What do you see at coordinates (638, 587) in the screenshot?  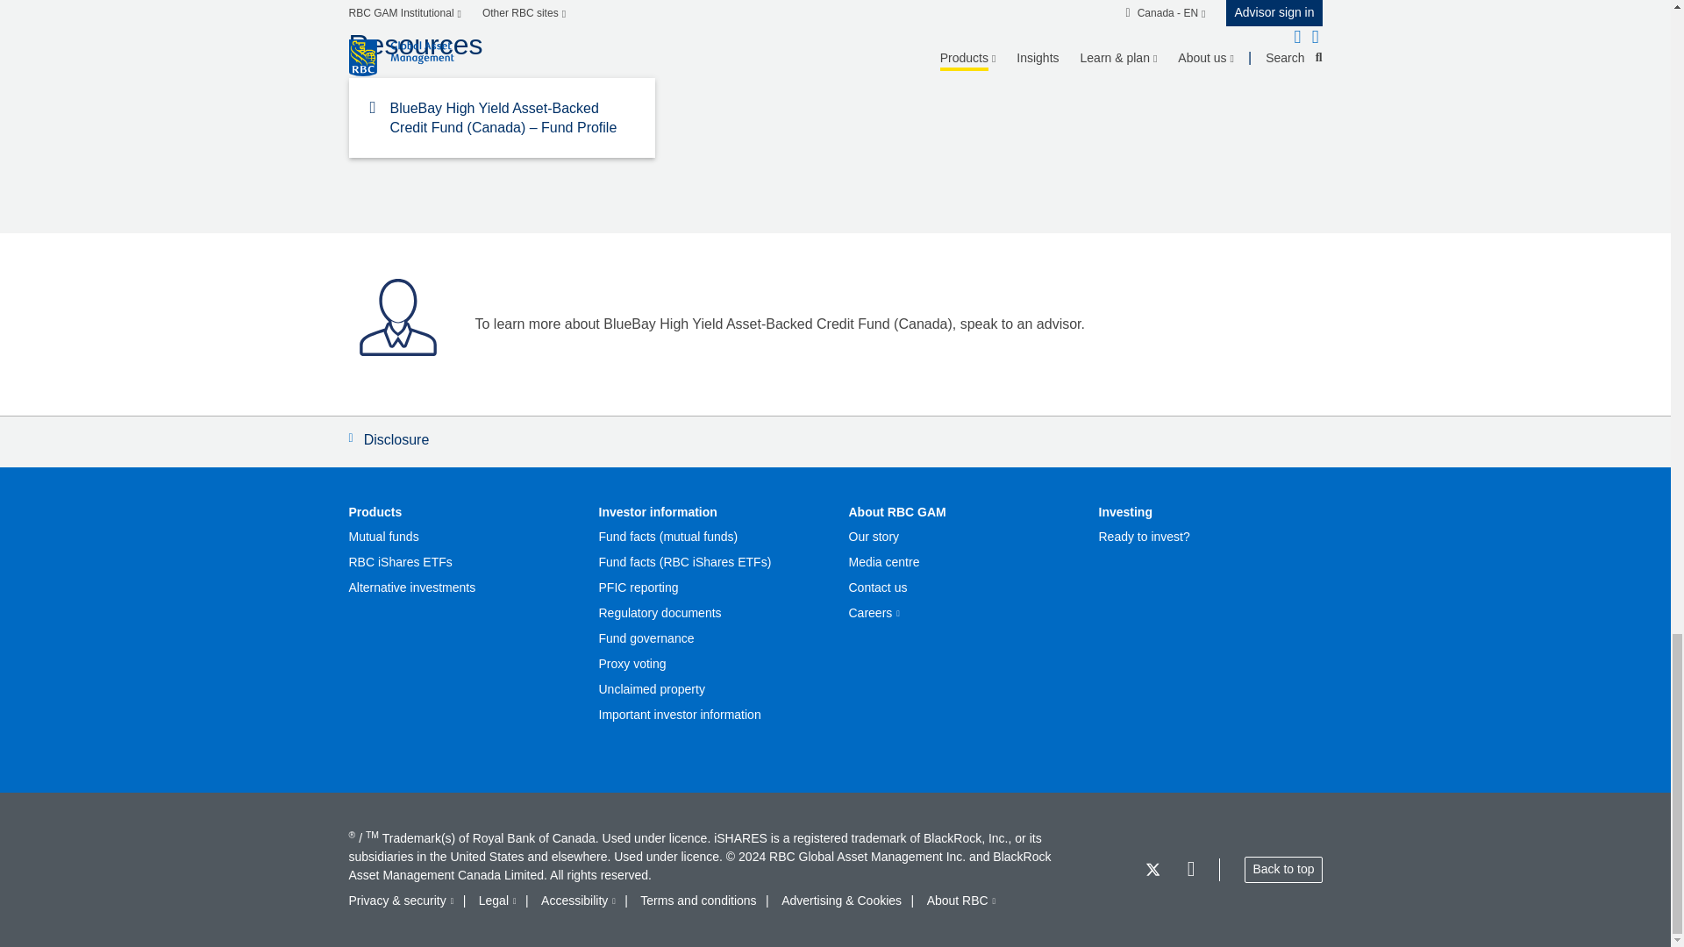 I see `PFIC reporting` at bounding box center [638, 587].